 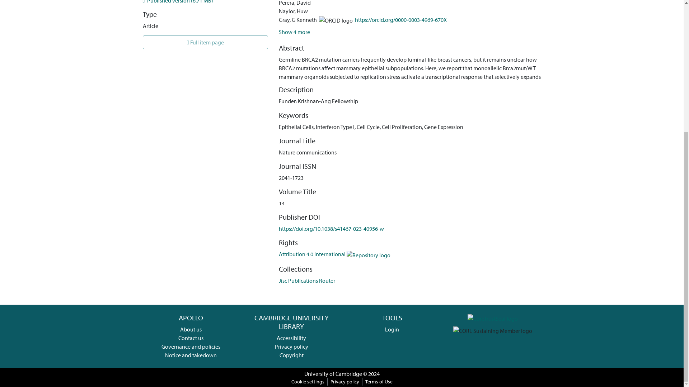 What do you see at coordinates (291, 338) in the screenshot?
I see `Accessibility` at bounding box center [291, 338].